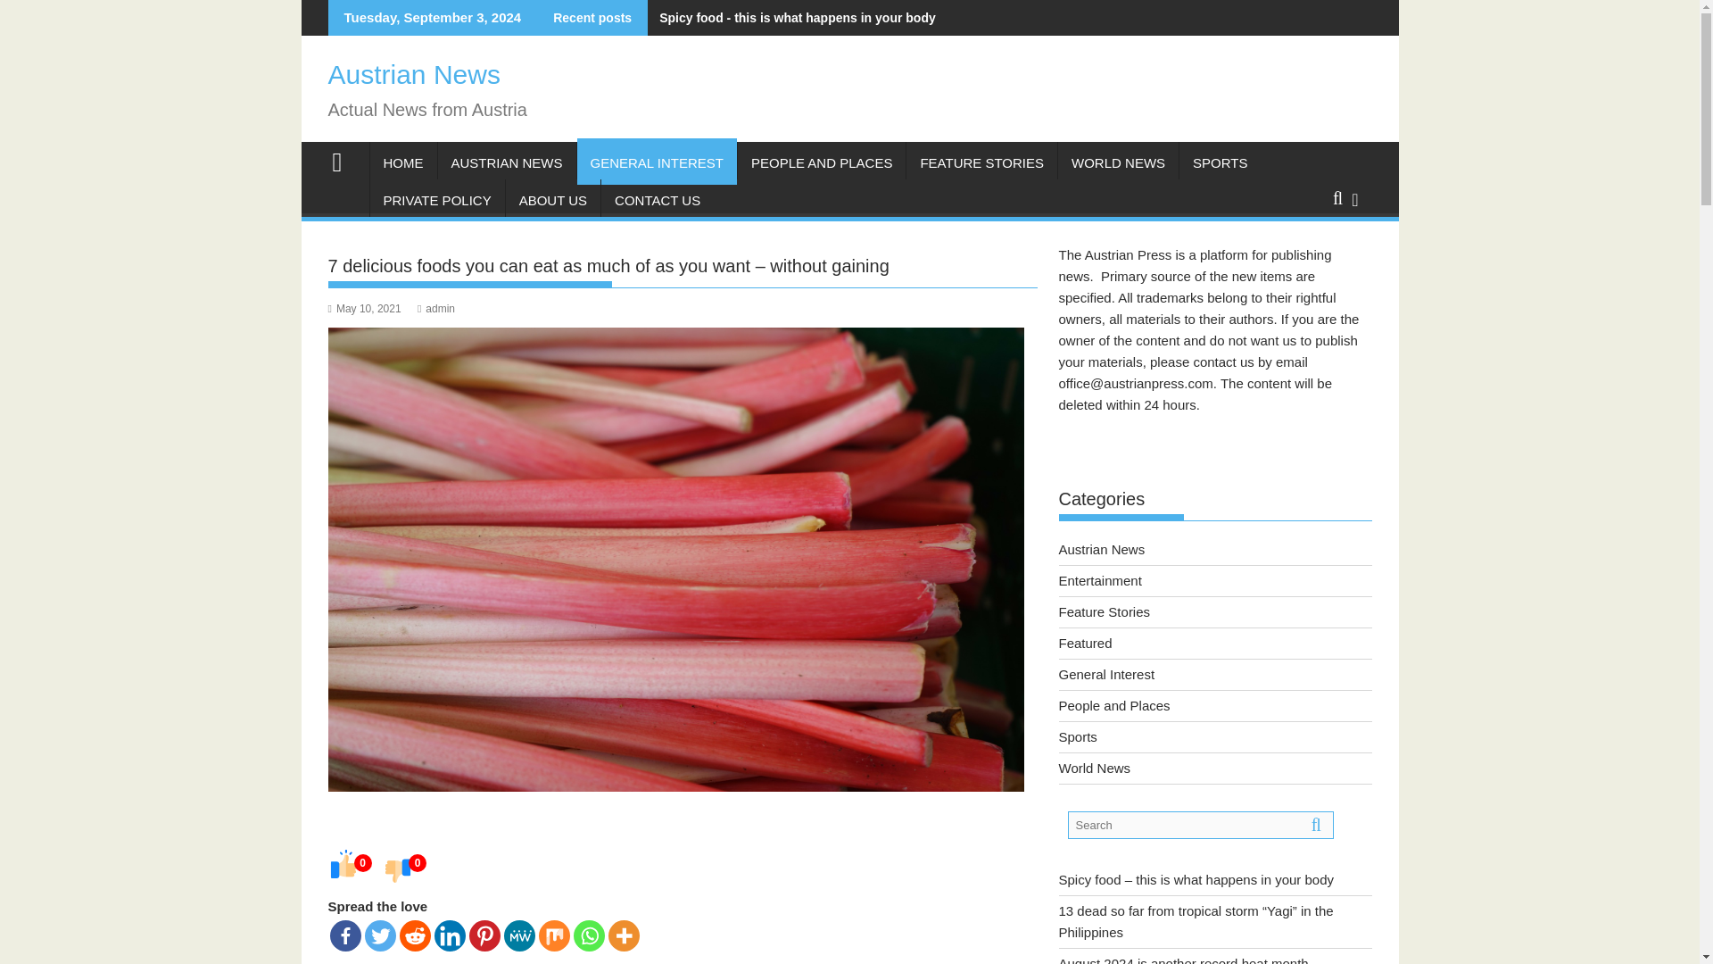 This screenshot has height=964, width=1713. What do you see at coordinates (403, 162) in the screenshot?
I see `HOME` at bounding box center [403, 162].